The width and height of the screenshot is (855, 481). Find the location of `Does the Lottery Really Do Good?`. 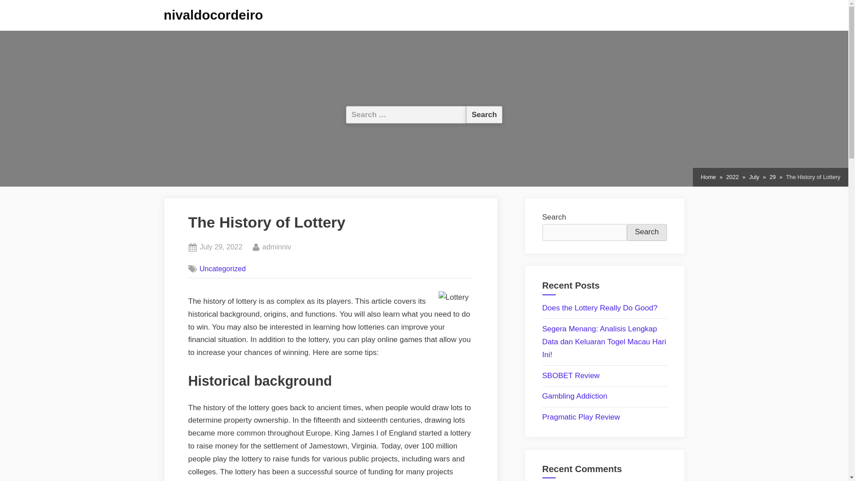

Does the Lottery Really Do Good? is located at coordinates (599, 307).